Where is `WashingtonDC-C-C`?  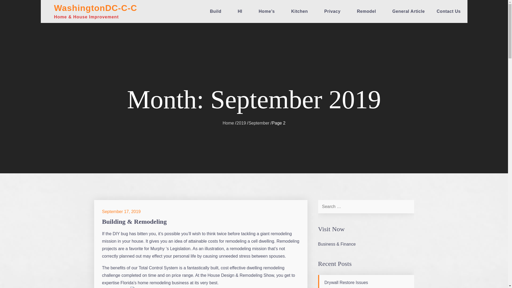
WashingtonDC-C-C is located at coordinates (95, 8).